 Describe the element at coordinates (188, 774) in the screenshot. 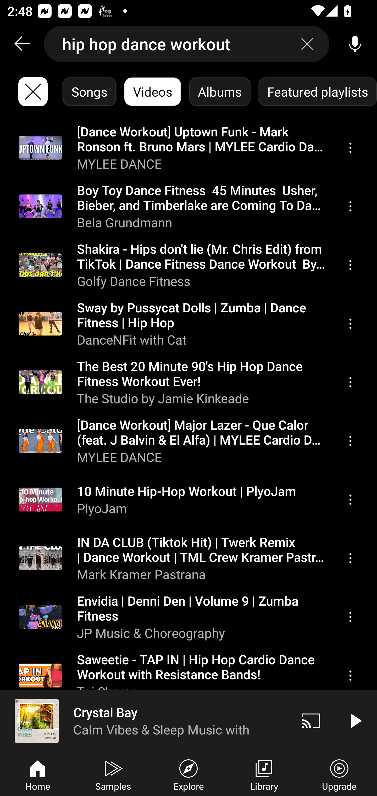

I see `Explore` at that location.